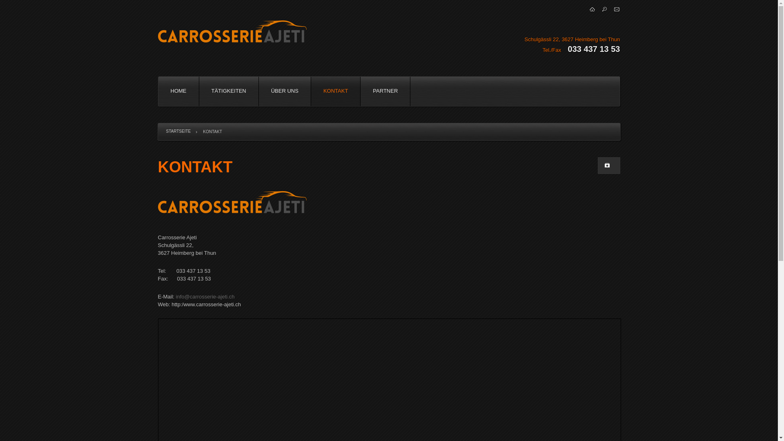 This screenshot has width=784, height=441. What do you see at coordinates (179, 91) in the screenshot?
I see `HOME` at bounding box center [179, 91].